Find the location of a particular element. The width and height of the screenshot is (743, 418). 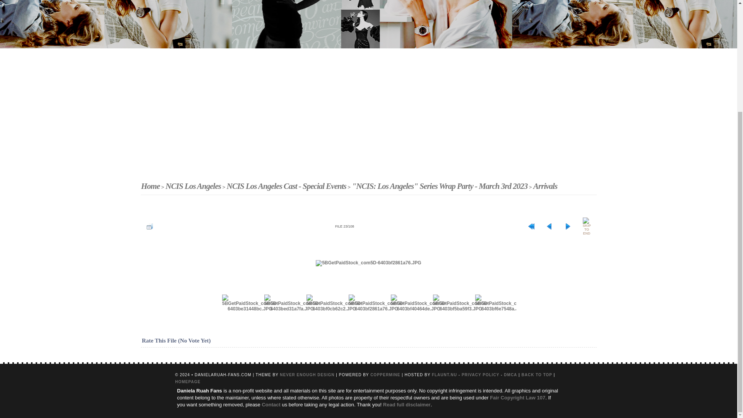

NCIS Los Angeles Cast - Special Events is located at coordinates (286, 186).